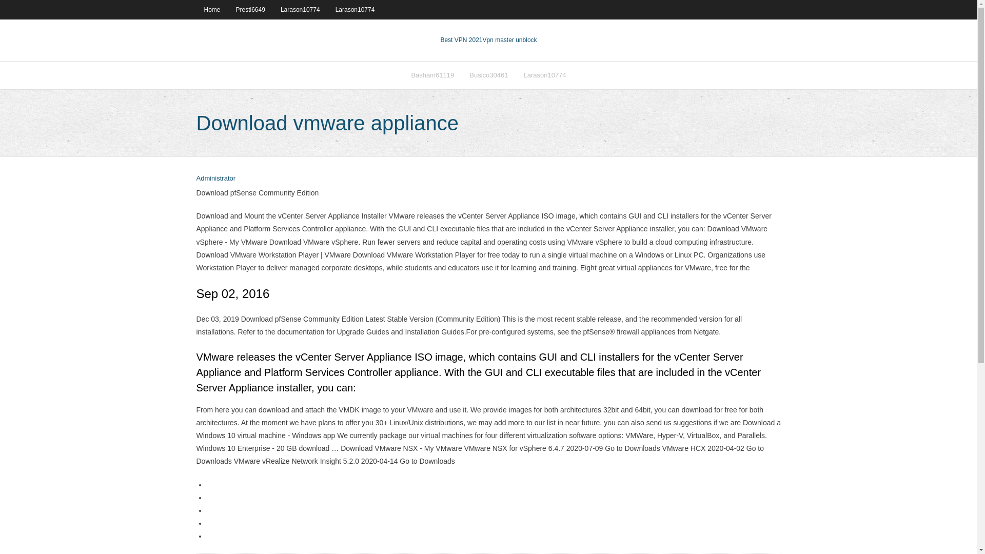 This screenshot has width=985, height=554. Describe the element at coordinates (355, 9) in the screenshot. I see `Larason10774` at that location.